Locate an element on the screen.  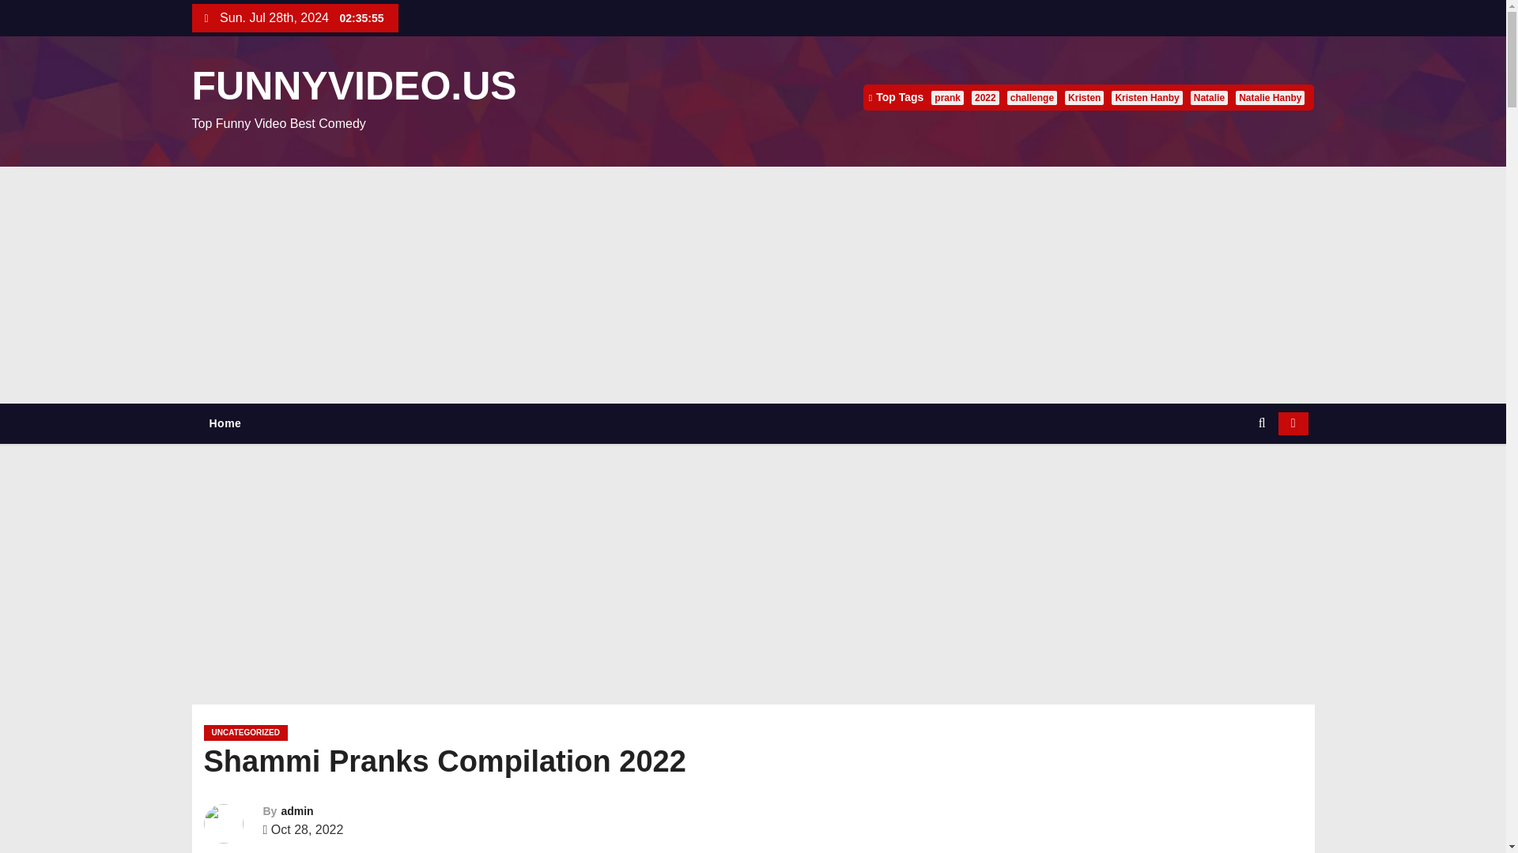
Kristen is located at coordinates (1084, 97).